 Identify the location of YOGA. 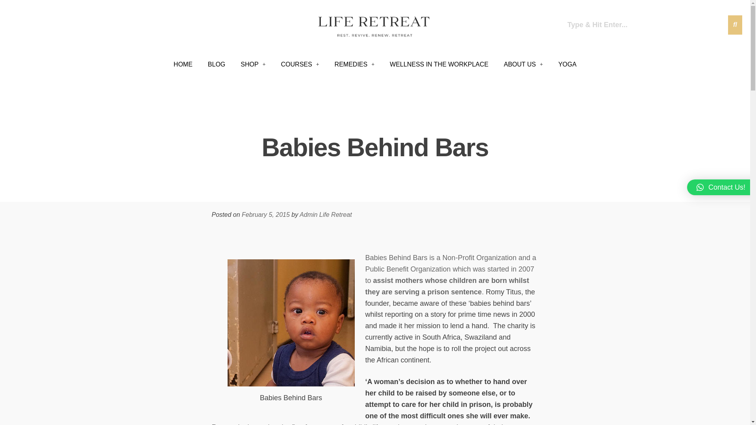
(567, 65).